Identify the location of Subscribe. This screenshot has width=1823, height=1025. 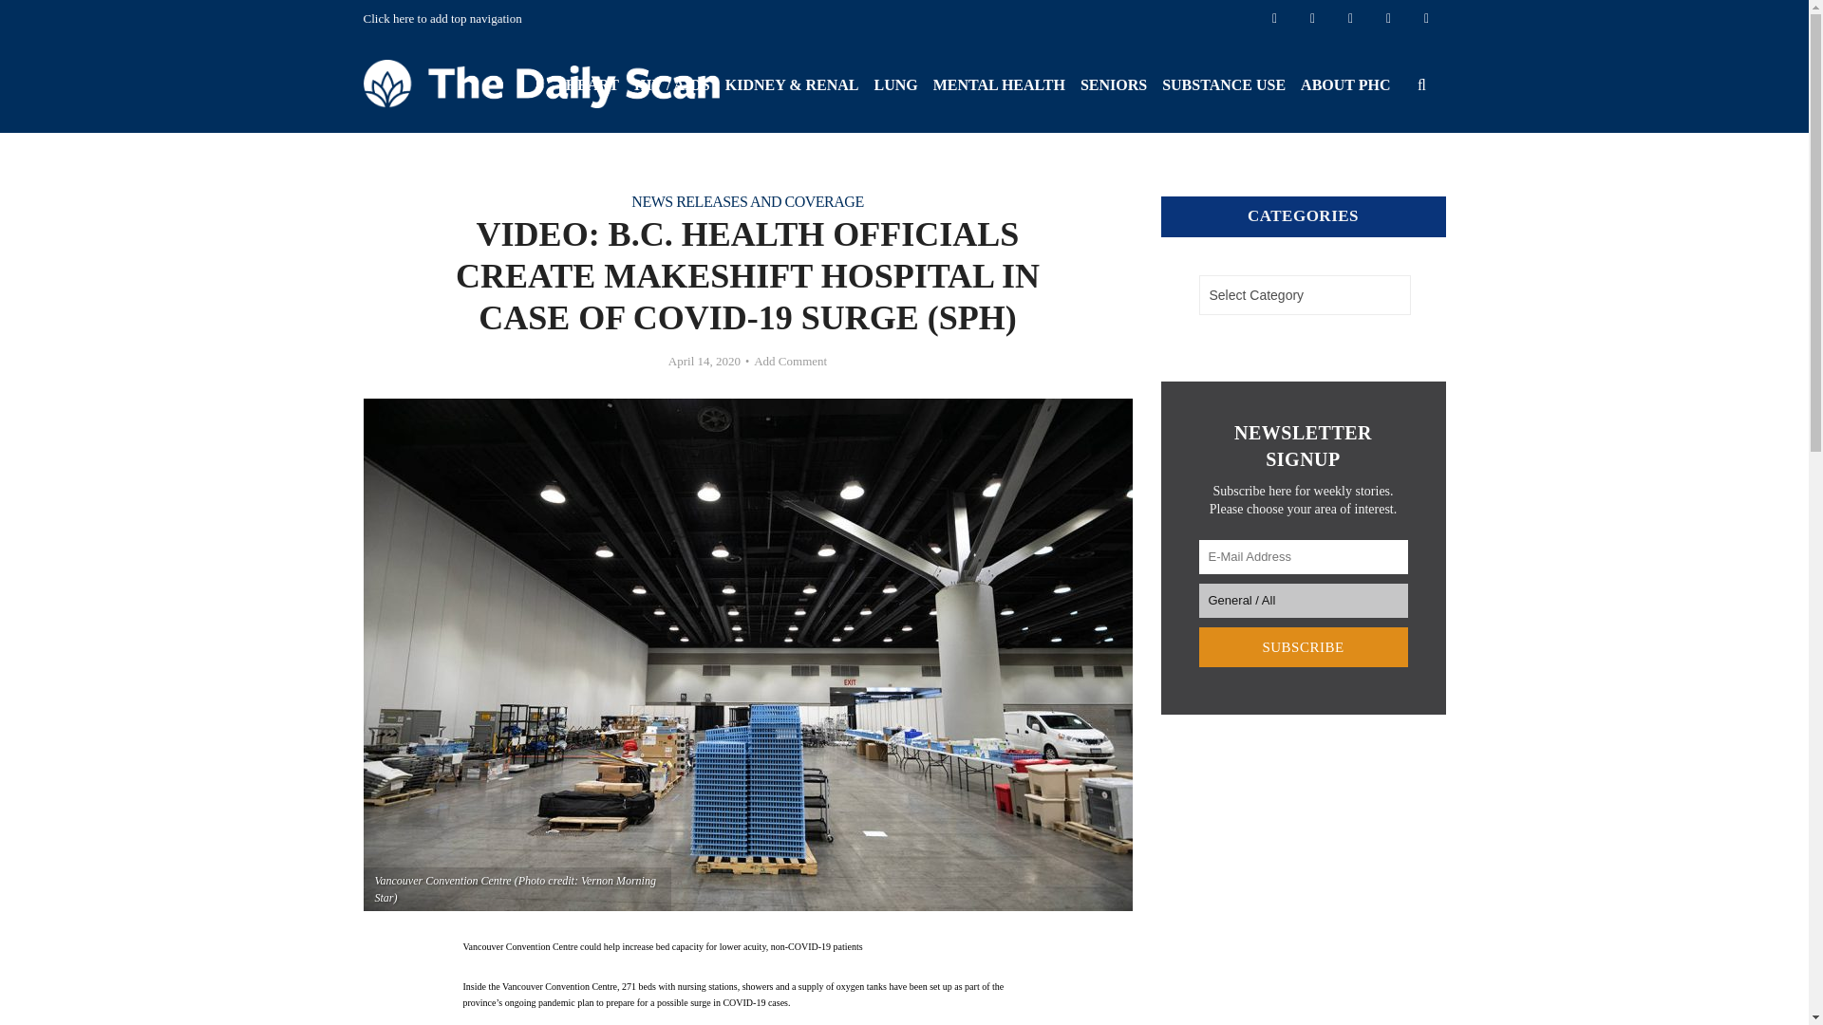
(1303, 647).